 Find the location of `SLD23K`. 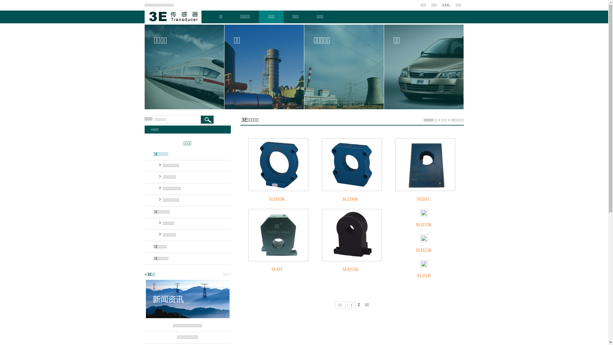

SLD23K is located at coordinates (424, 250).